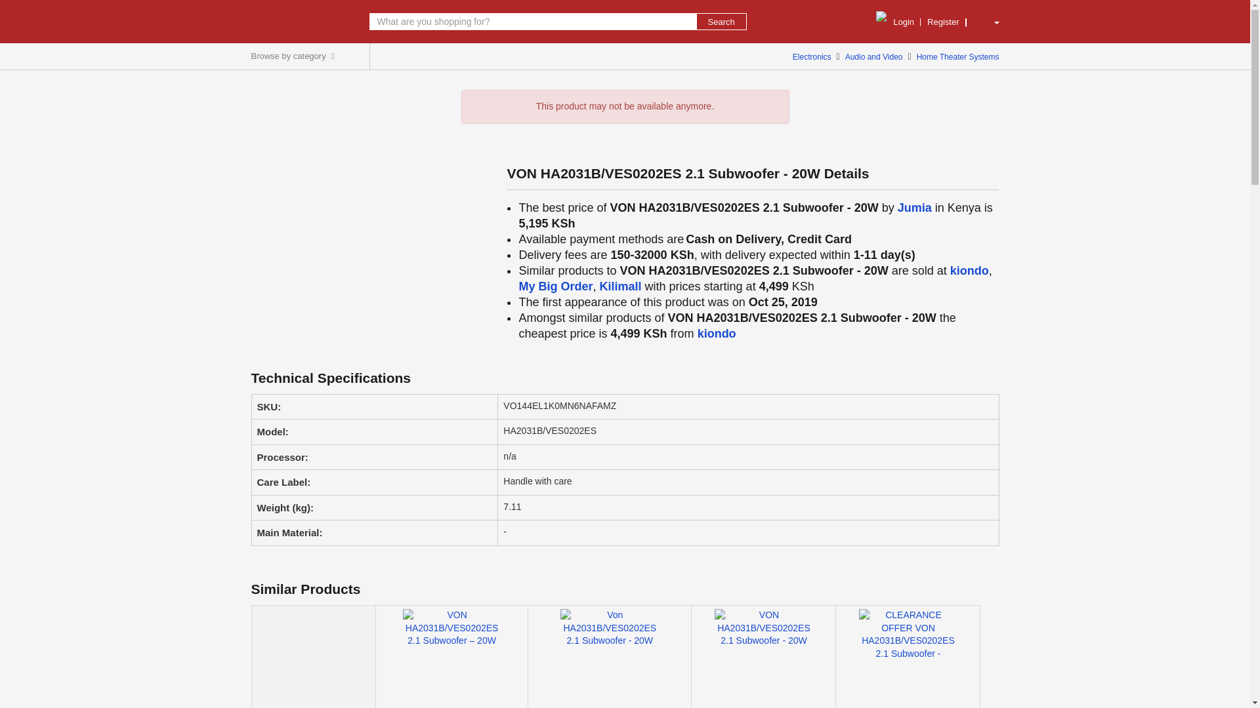  I want to click on Register, so click(942, 22).